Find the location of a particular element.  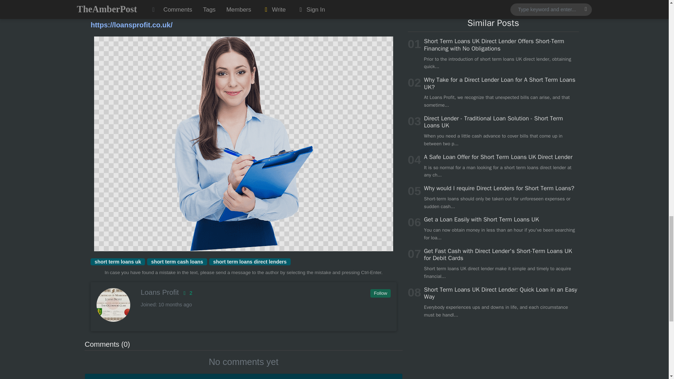

Rating is located at coordinates (186, 293).